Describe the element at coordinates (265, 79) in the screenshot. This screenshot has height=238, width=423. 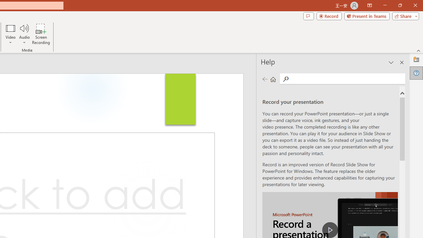
I see `Previous page` at that location.